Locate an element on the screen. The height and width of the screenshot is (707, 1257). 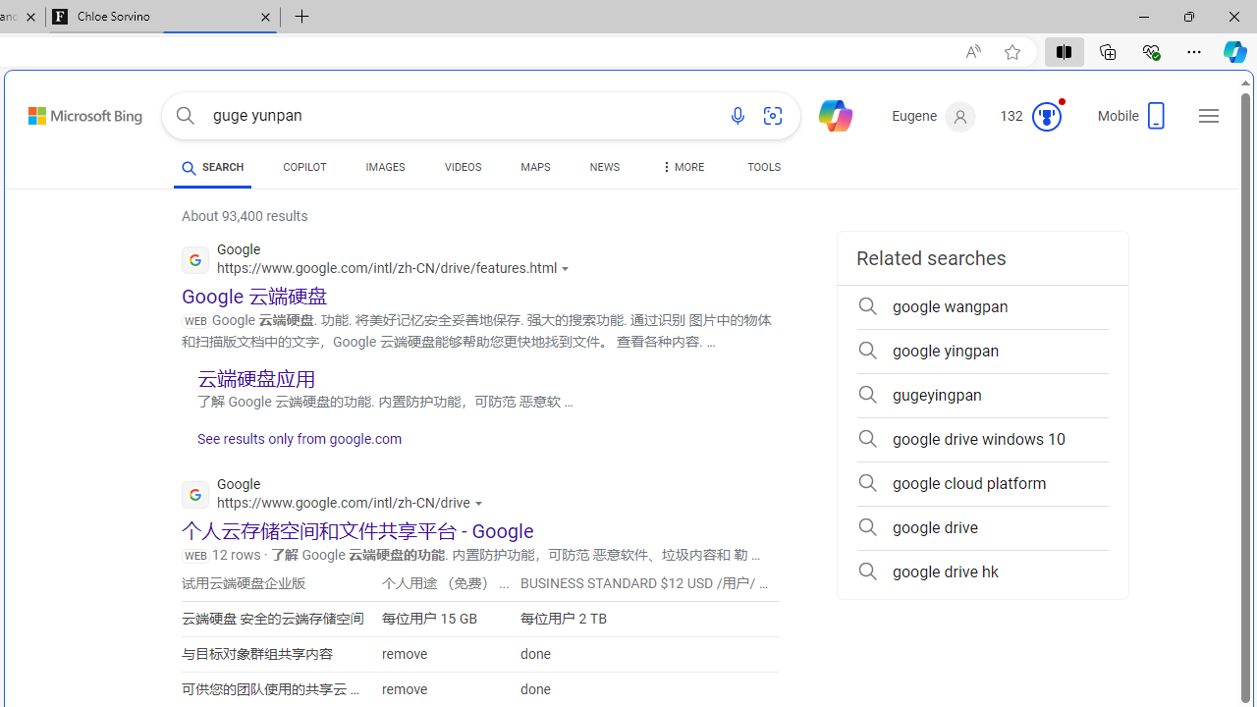
Restore is located at coordinates (1188, 16).